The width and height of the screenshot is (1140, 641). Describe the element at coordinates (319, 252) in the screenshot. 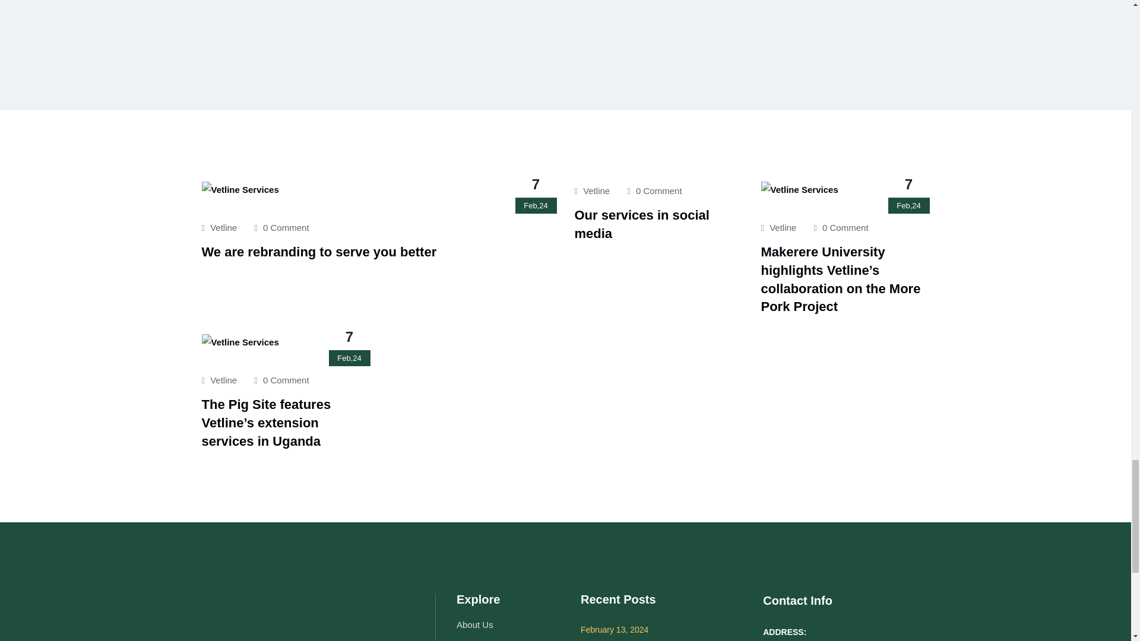

I see `We are rebranding to serve you better` at that location.